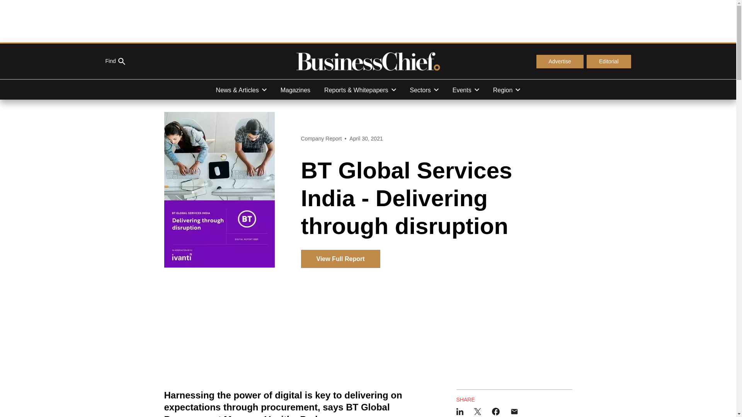 The height and width of the screenshot is (417, 742). What do you see at coordinates (507, 90) in the screenshot?
I see `Region` at bounding box center [507, 90].